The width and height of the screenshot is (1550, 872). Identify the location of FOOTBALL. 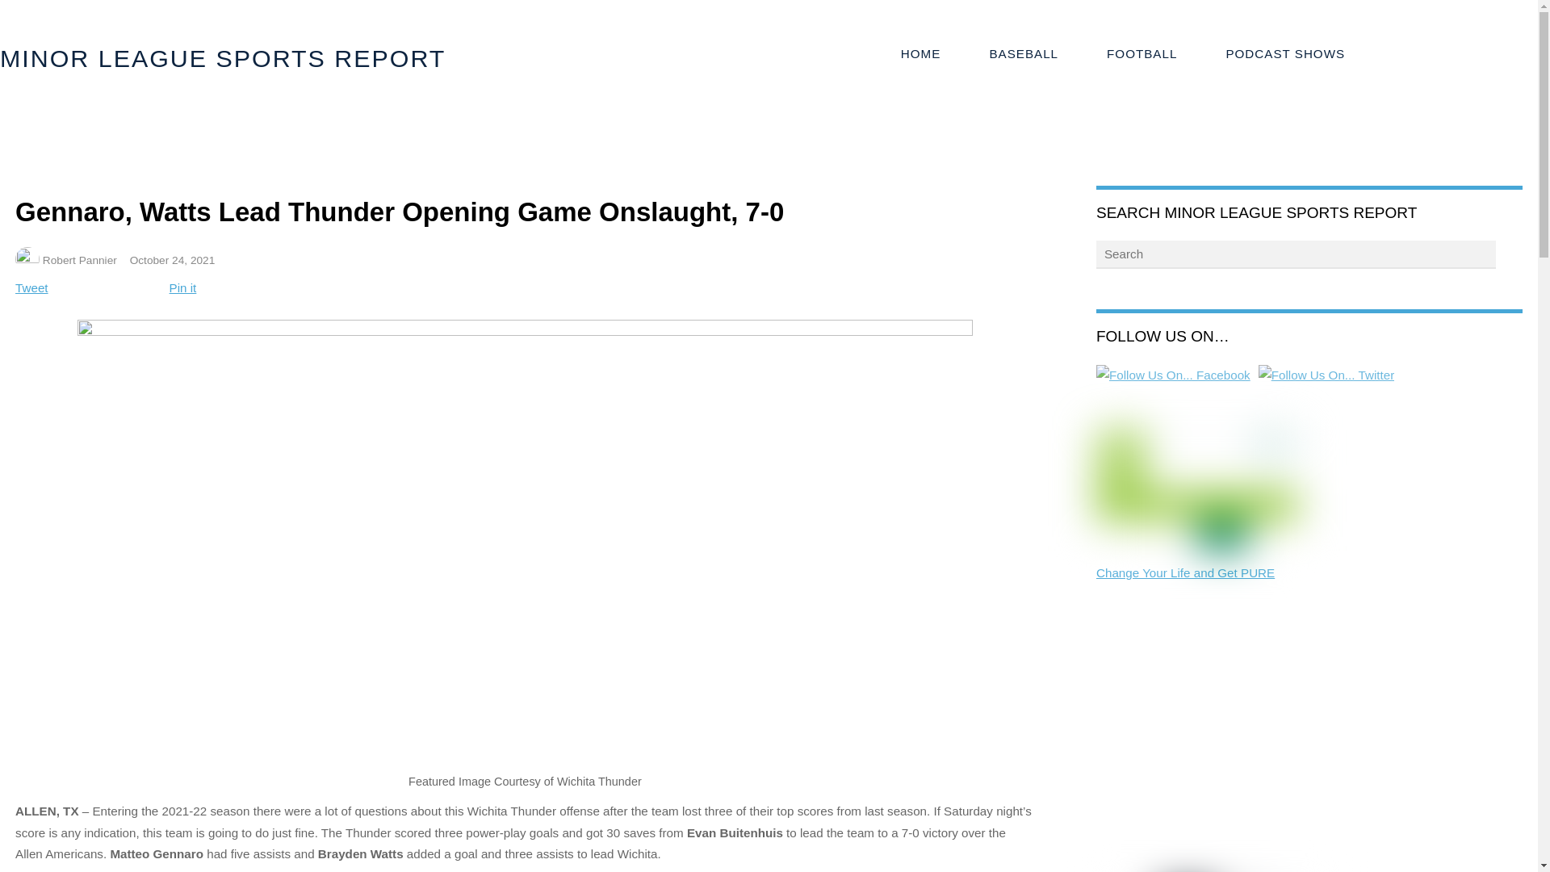
(1142, 54).